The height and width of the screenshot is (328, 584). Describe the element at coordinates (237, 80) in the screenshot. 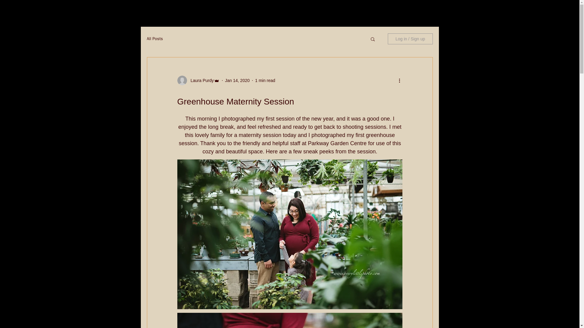

I see `Jan 14, 2020` at that location.